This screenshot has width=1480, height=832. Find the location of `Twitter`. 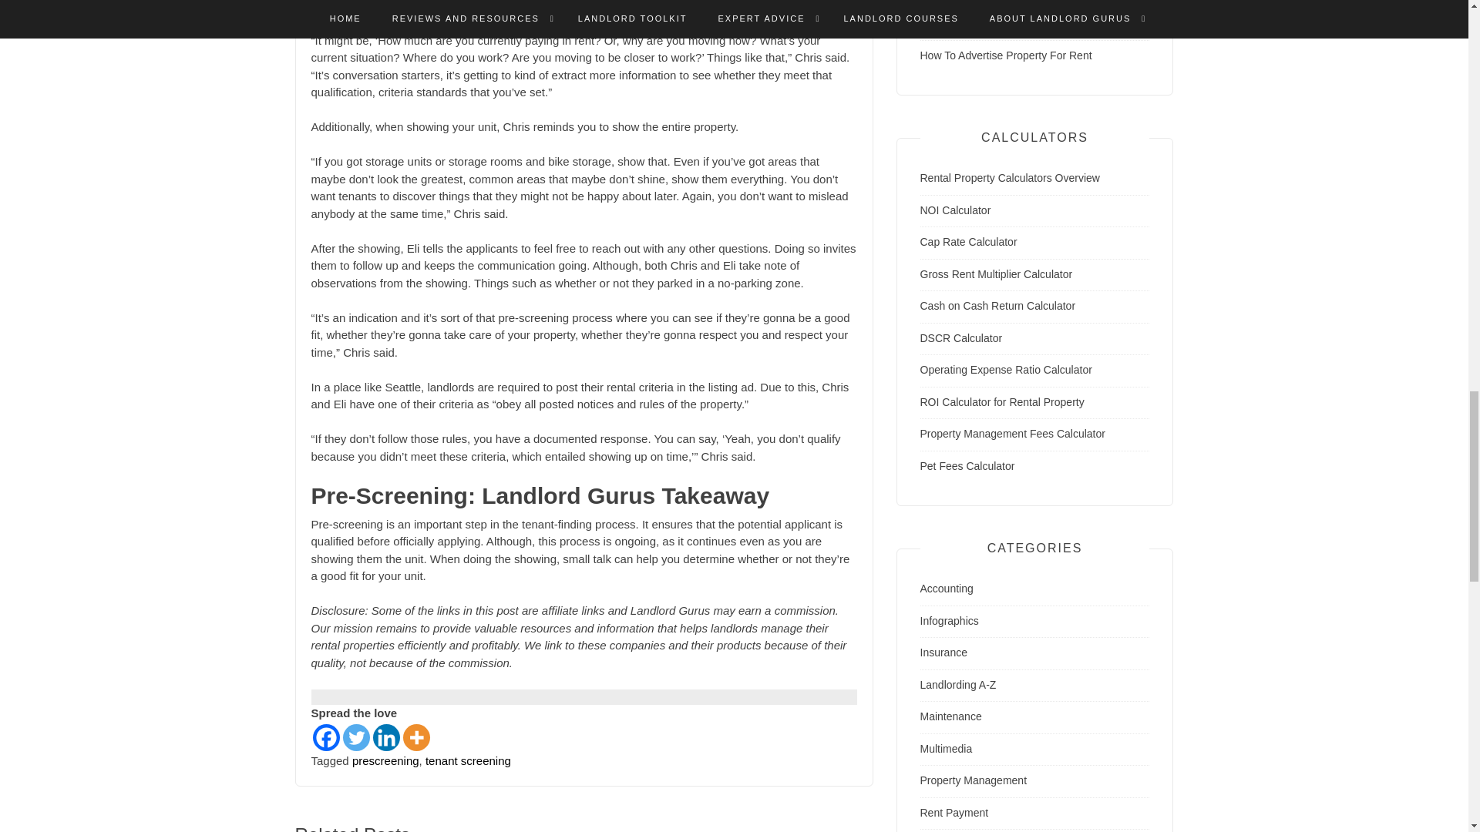

Twitter is located at coordinates (355, 737).